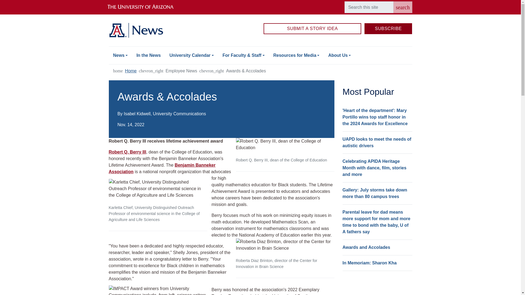 This screenshot has width=525, height=295. Describe the element at coordinates (402, 7) in the screenshot. I see `search` at that location.